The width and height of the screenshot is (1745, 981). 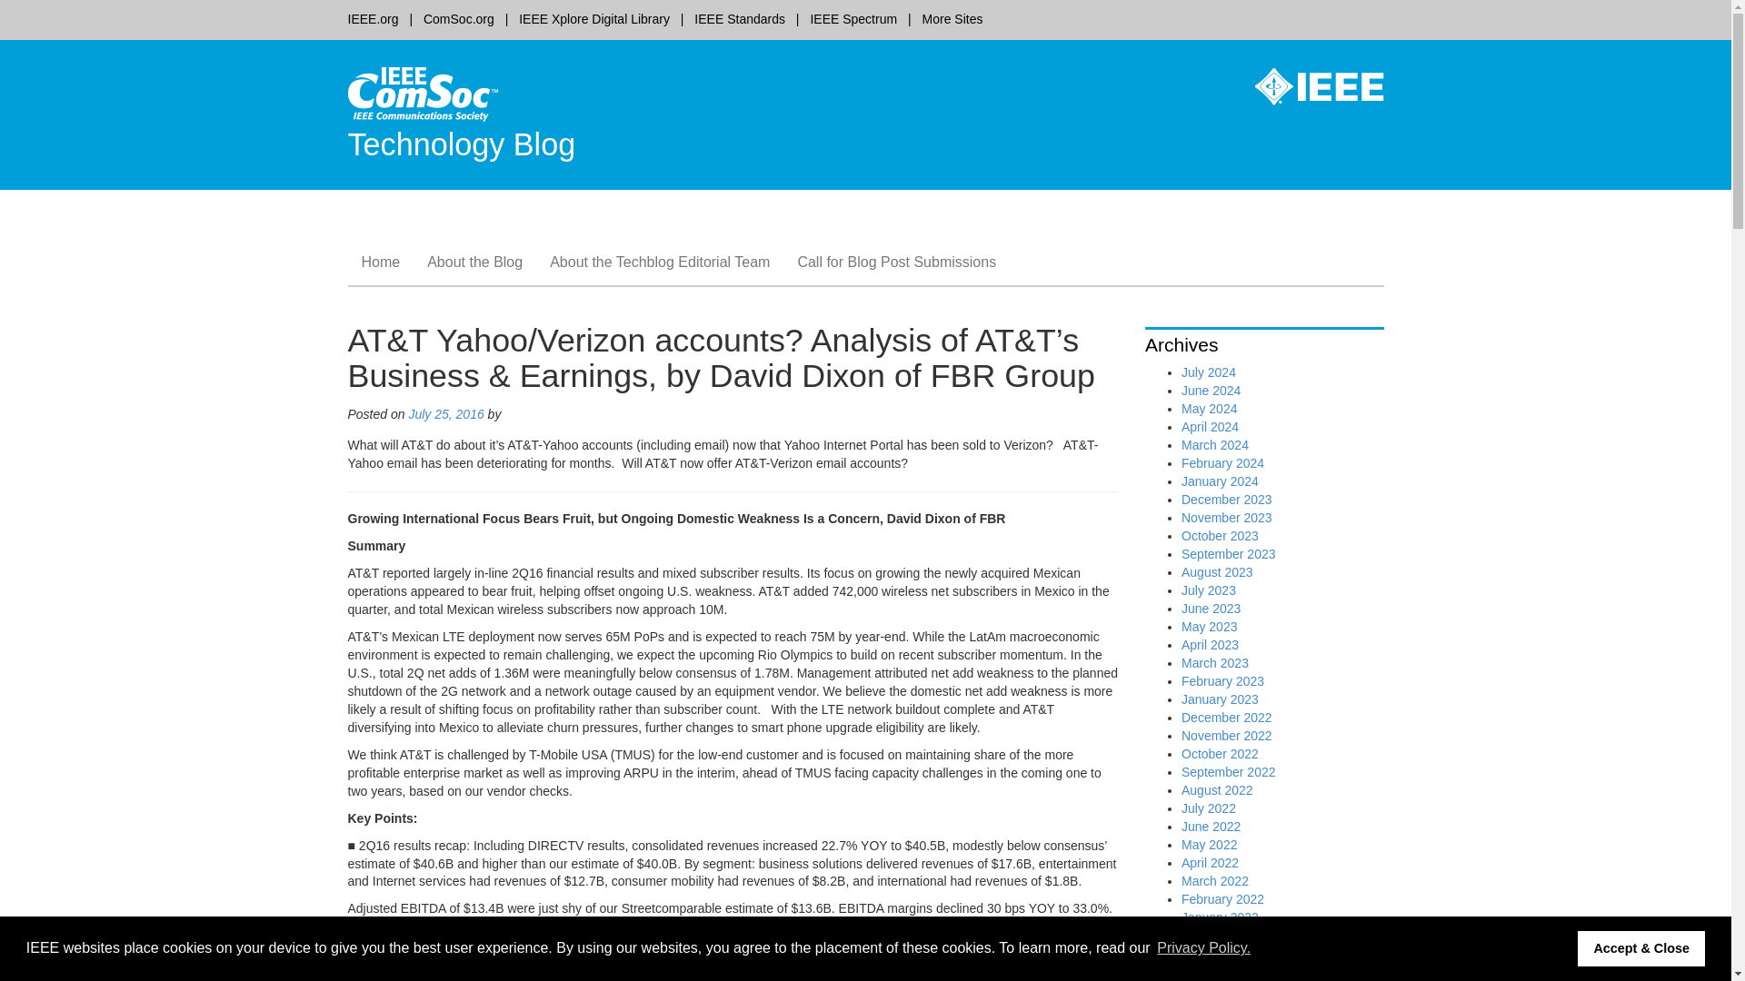 What do you see at coordinates (1226, 517) in the screenshot?
I see `November 2023` at bounding box center [1226, 517].